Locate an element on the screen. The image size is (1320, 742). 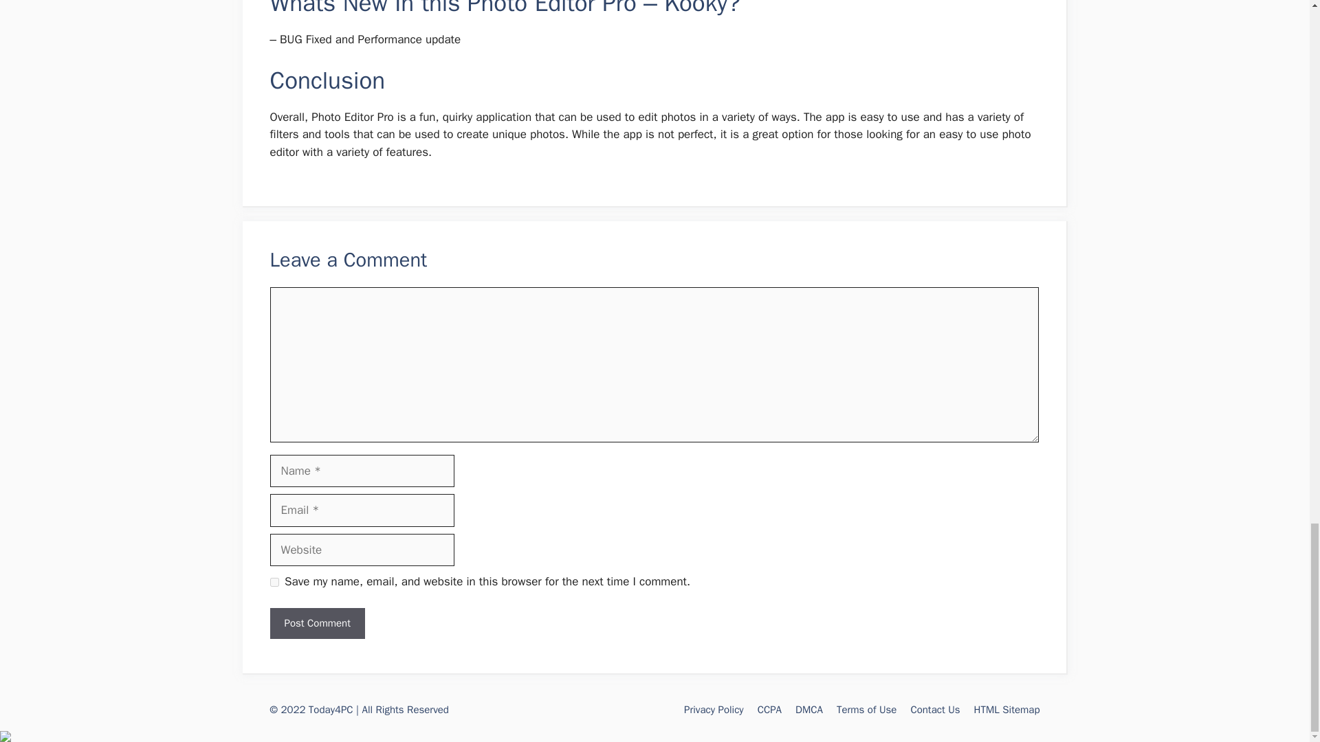
HTML Sitemap is located at coordinates (1006, 709).